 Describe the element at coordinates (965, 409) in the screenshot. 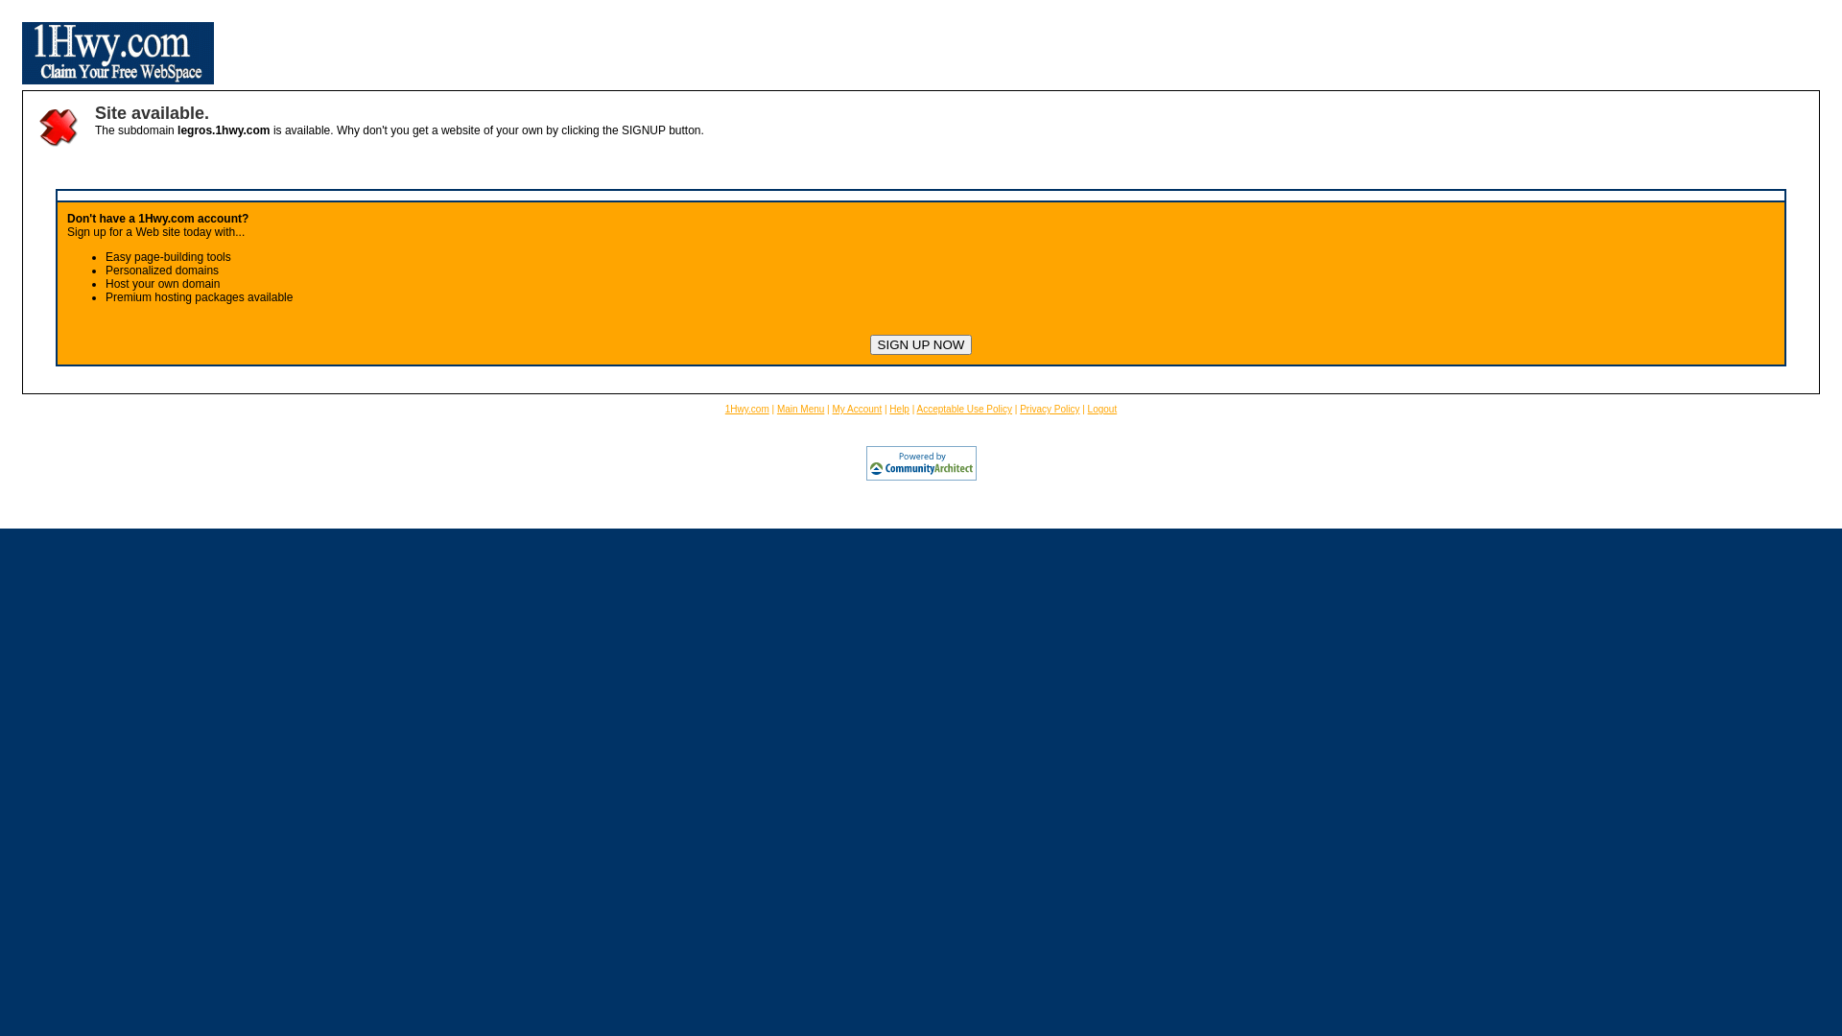

I see `Acceptable Use Policy` at that location.